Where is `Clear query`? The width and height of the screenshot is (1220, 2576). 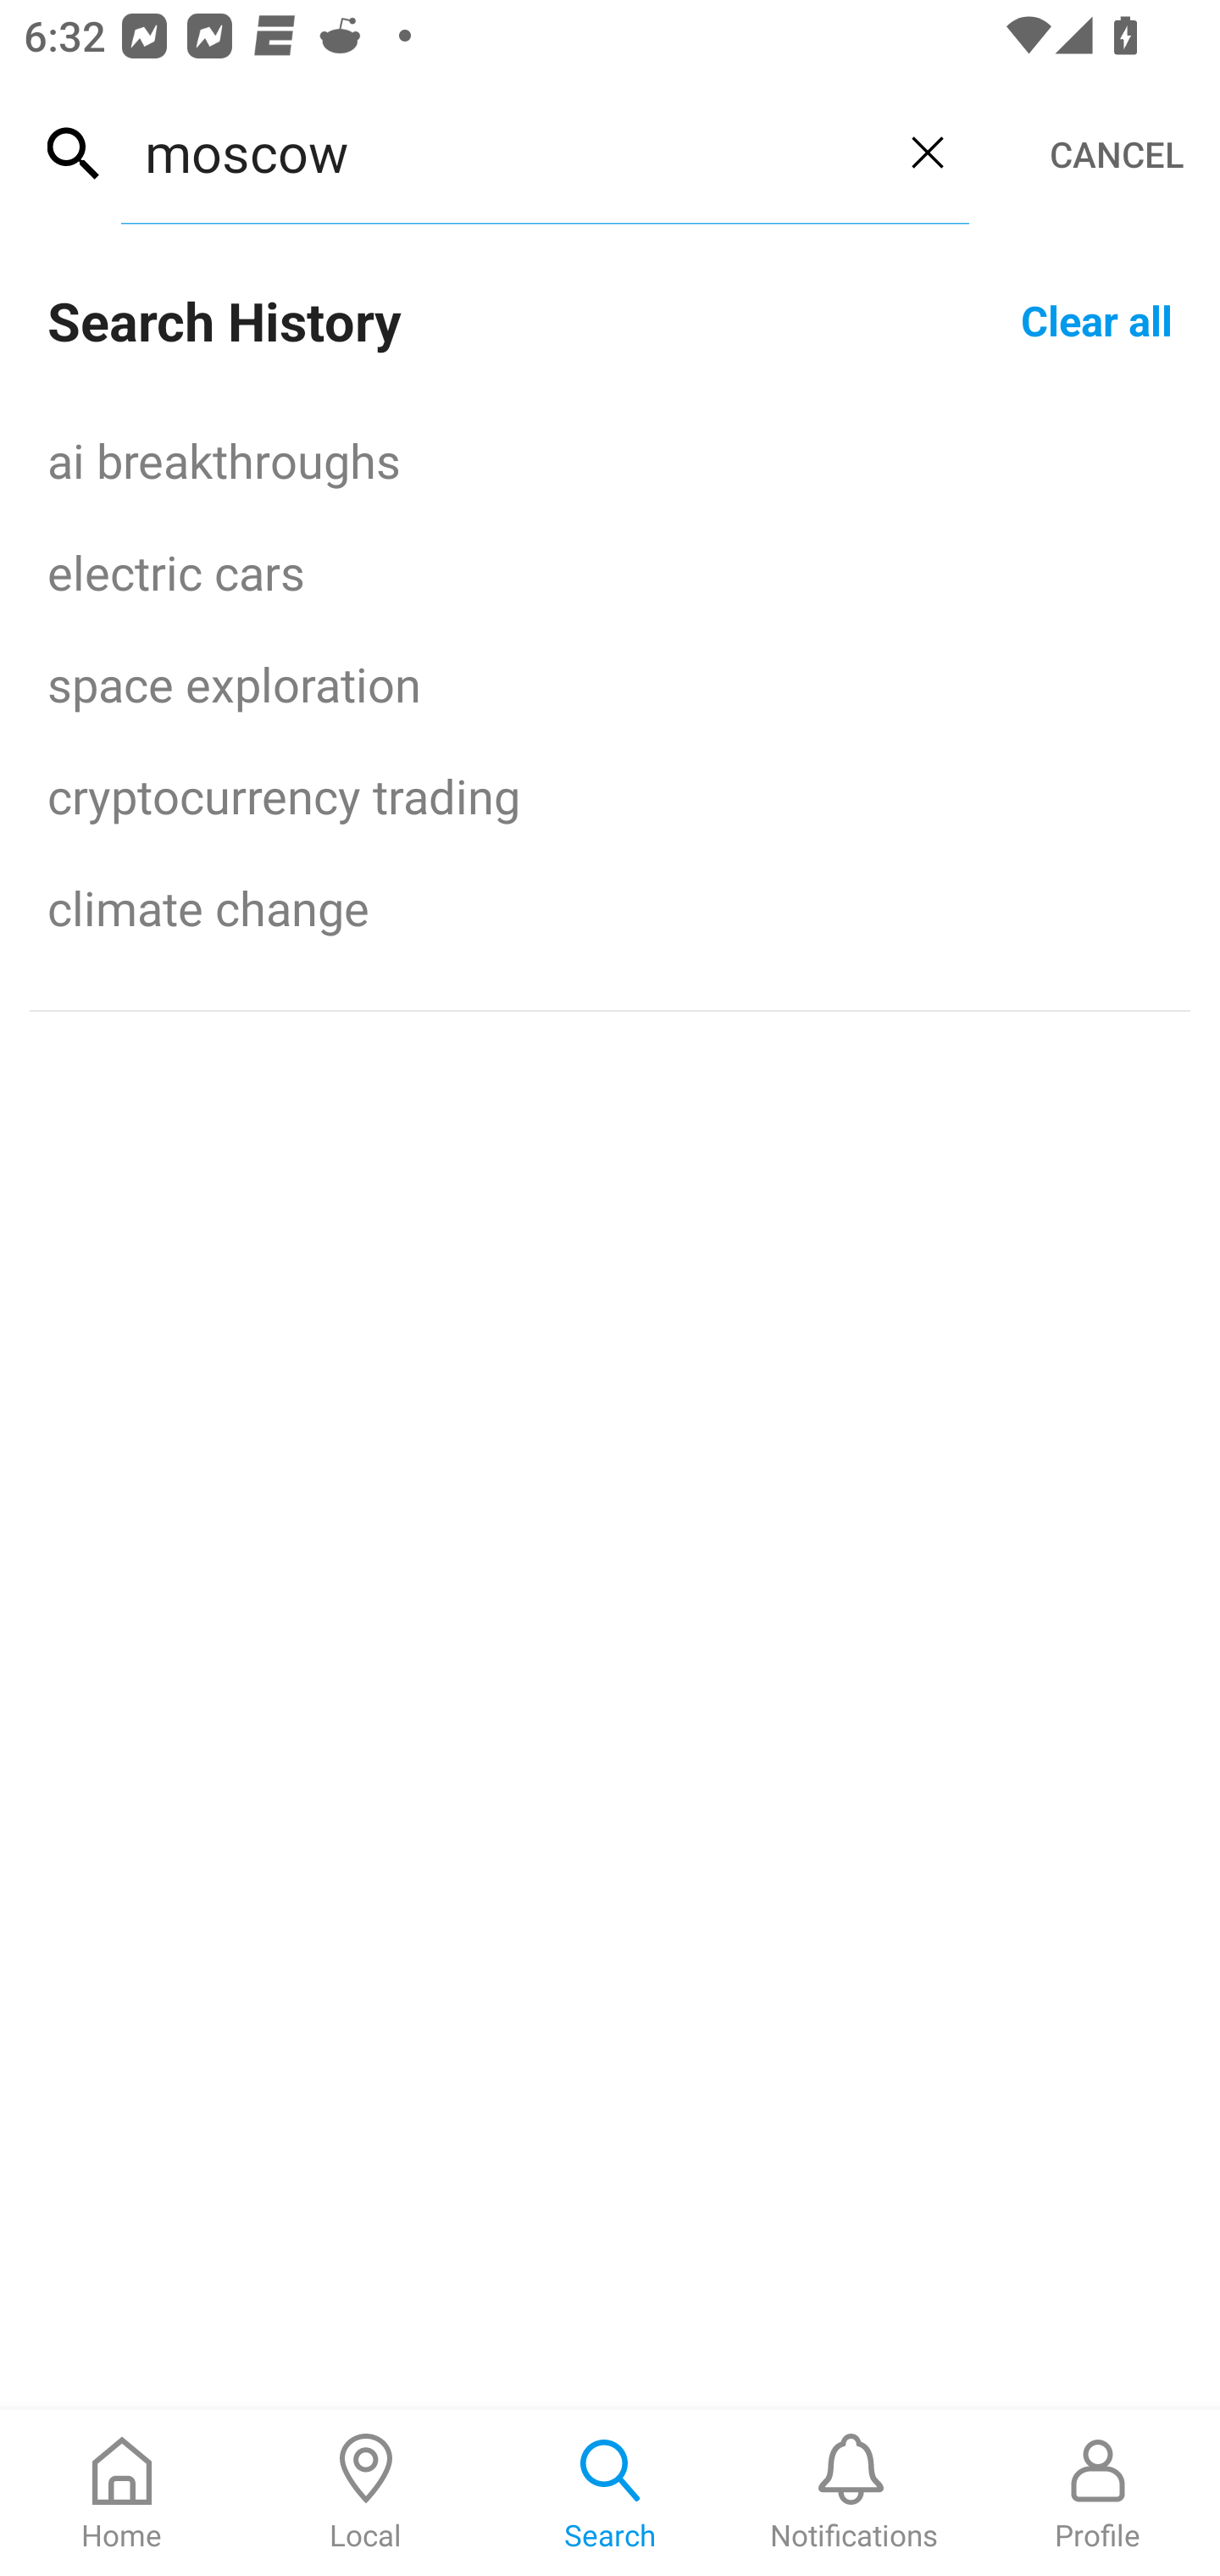 Clear query is located at coordinates (927, 152).